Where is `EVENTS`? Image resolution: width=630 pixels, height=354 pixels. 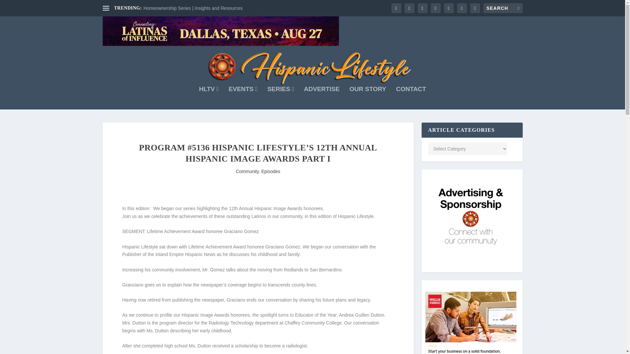
EVENTS is located at coordinates (243, 98).